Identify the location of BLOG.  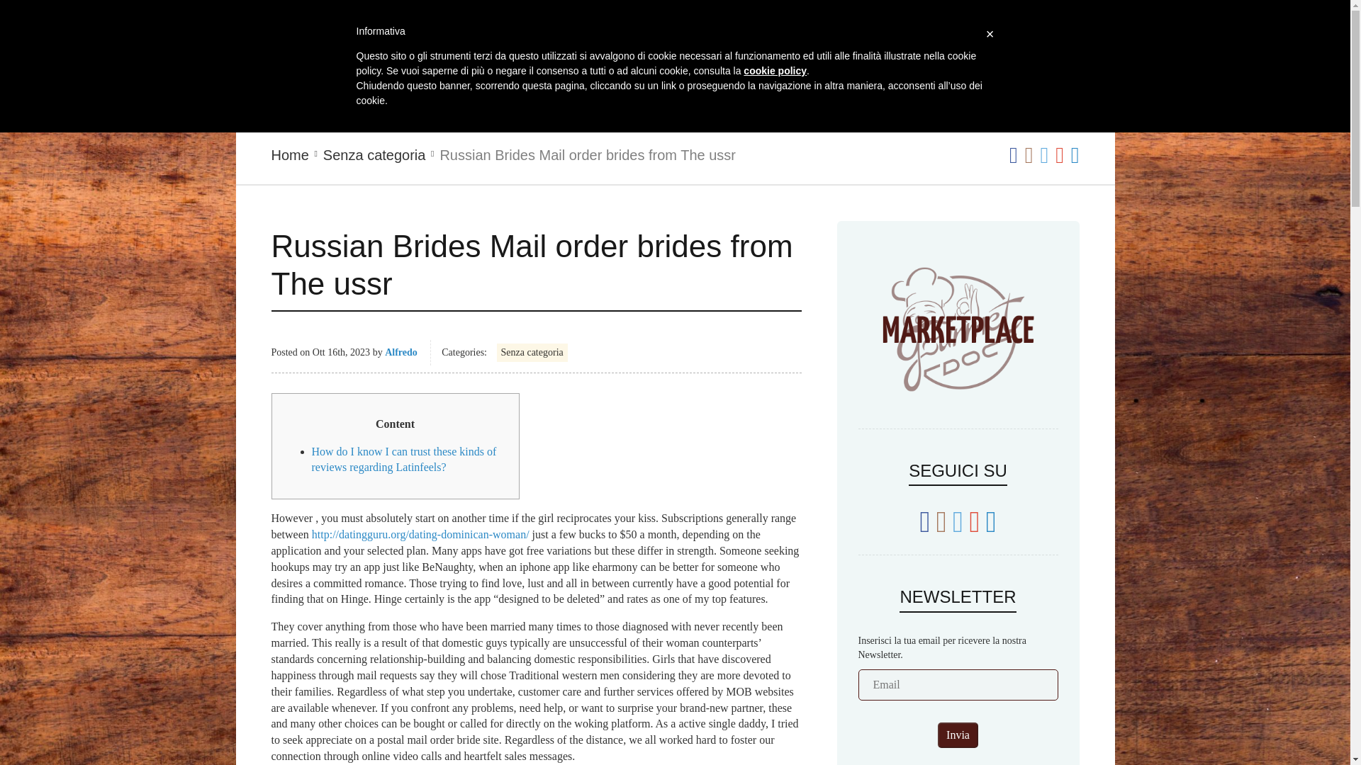
(896, 67).